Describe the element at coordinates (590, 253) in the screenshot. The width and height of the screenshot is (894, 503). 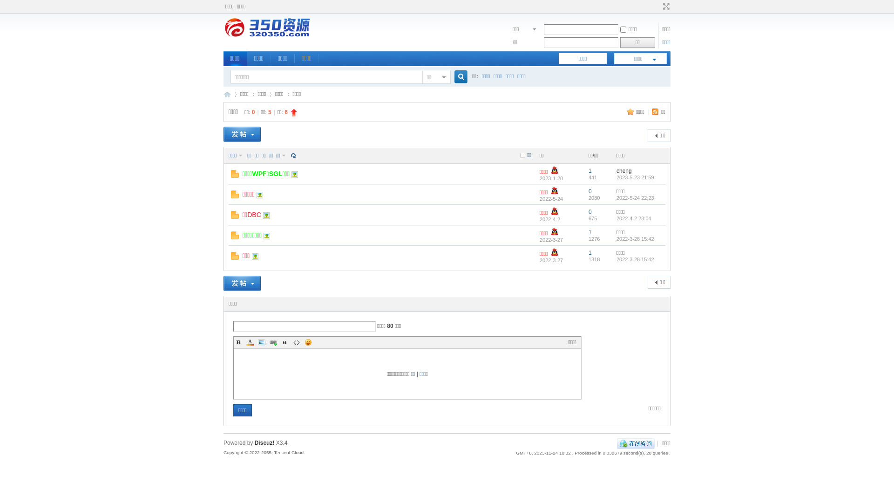
I see `1` at that location.